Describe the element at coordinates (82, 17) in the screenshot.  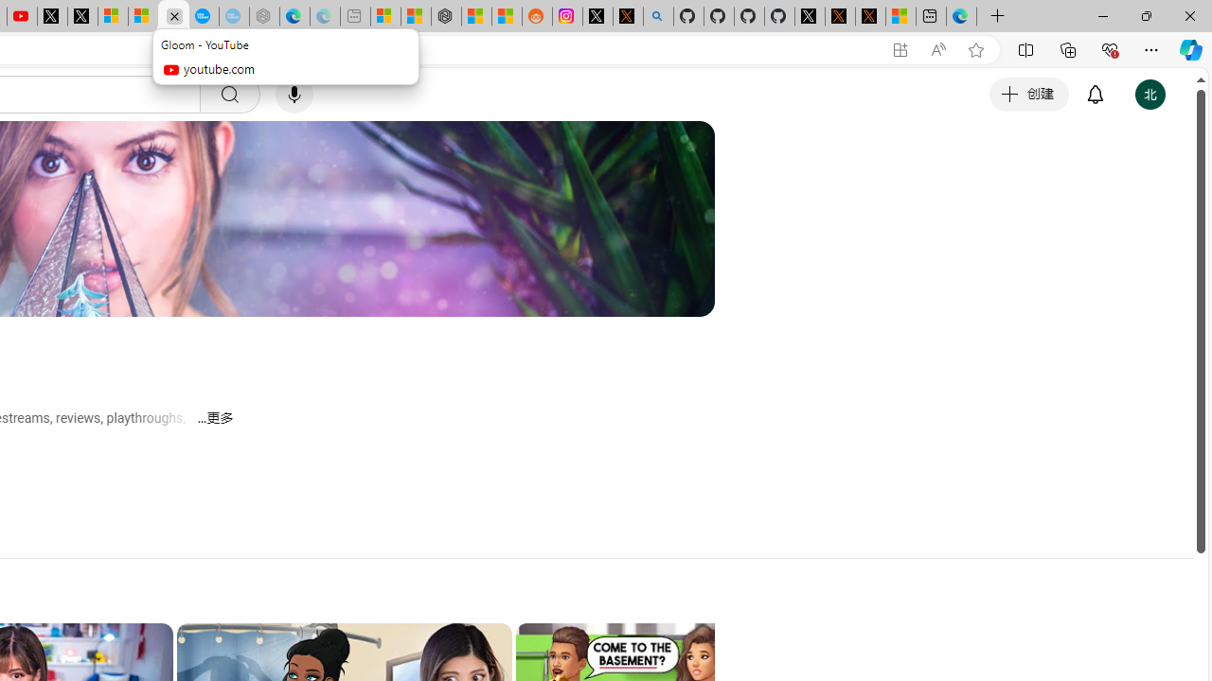
I see `X` at that location.